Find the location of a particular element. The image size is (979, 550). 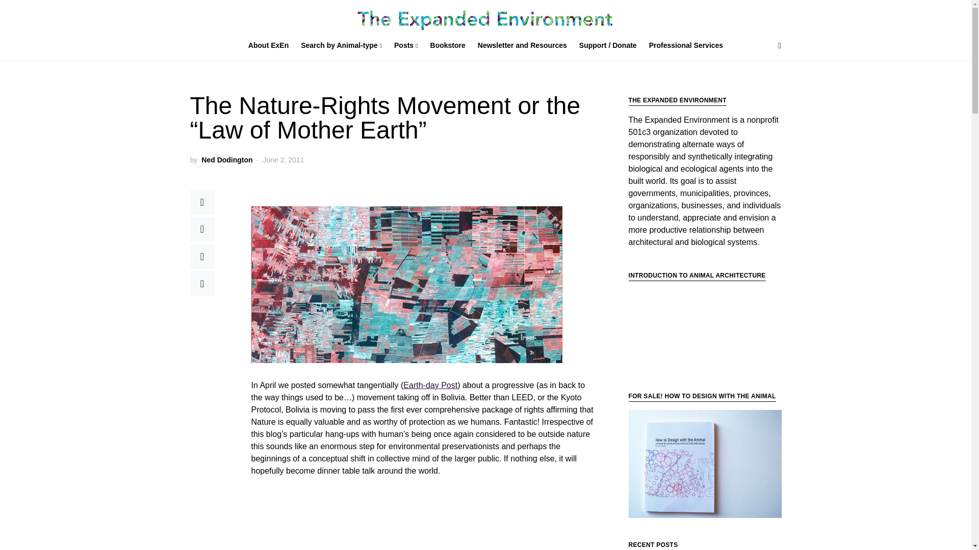

Bookstore is located at coordinates (448, 46).